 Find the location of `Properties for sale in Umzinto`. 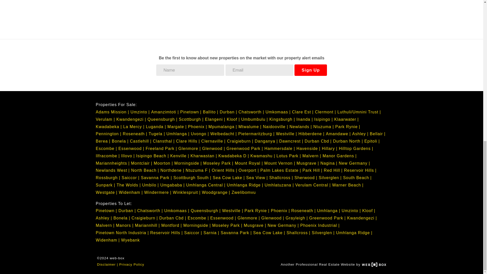

Properties for sale in Umzinto is located at coordinates (140, 112).